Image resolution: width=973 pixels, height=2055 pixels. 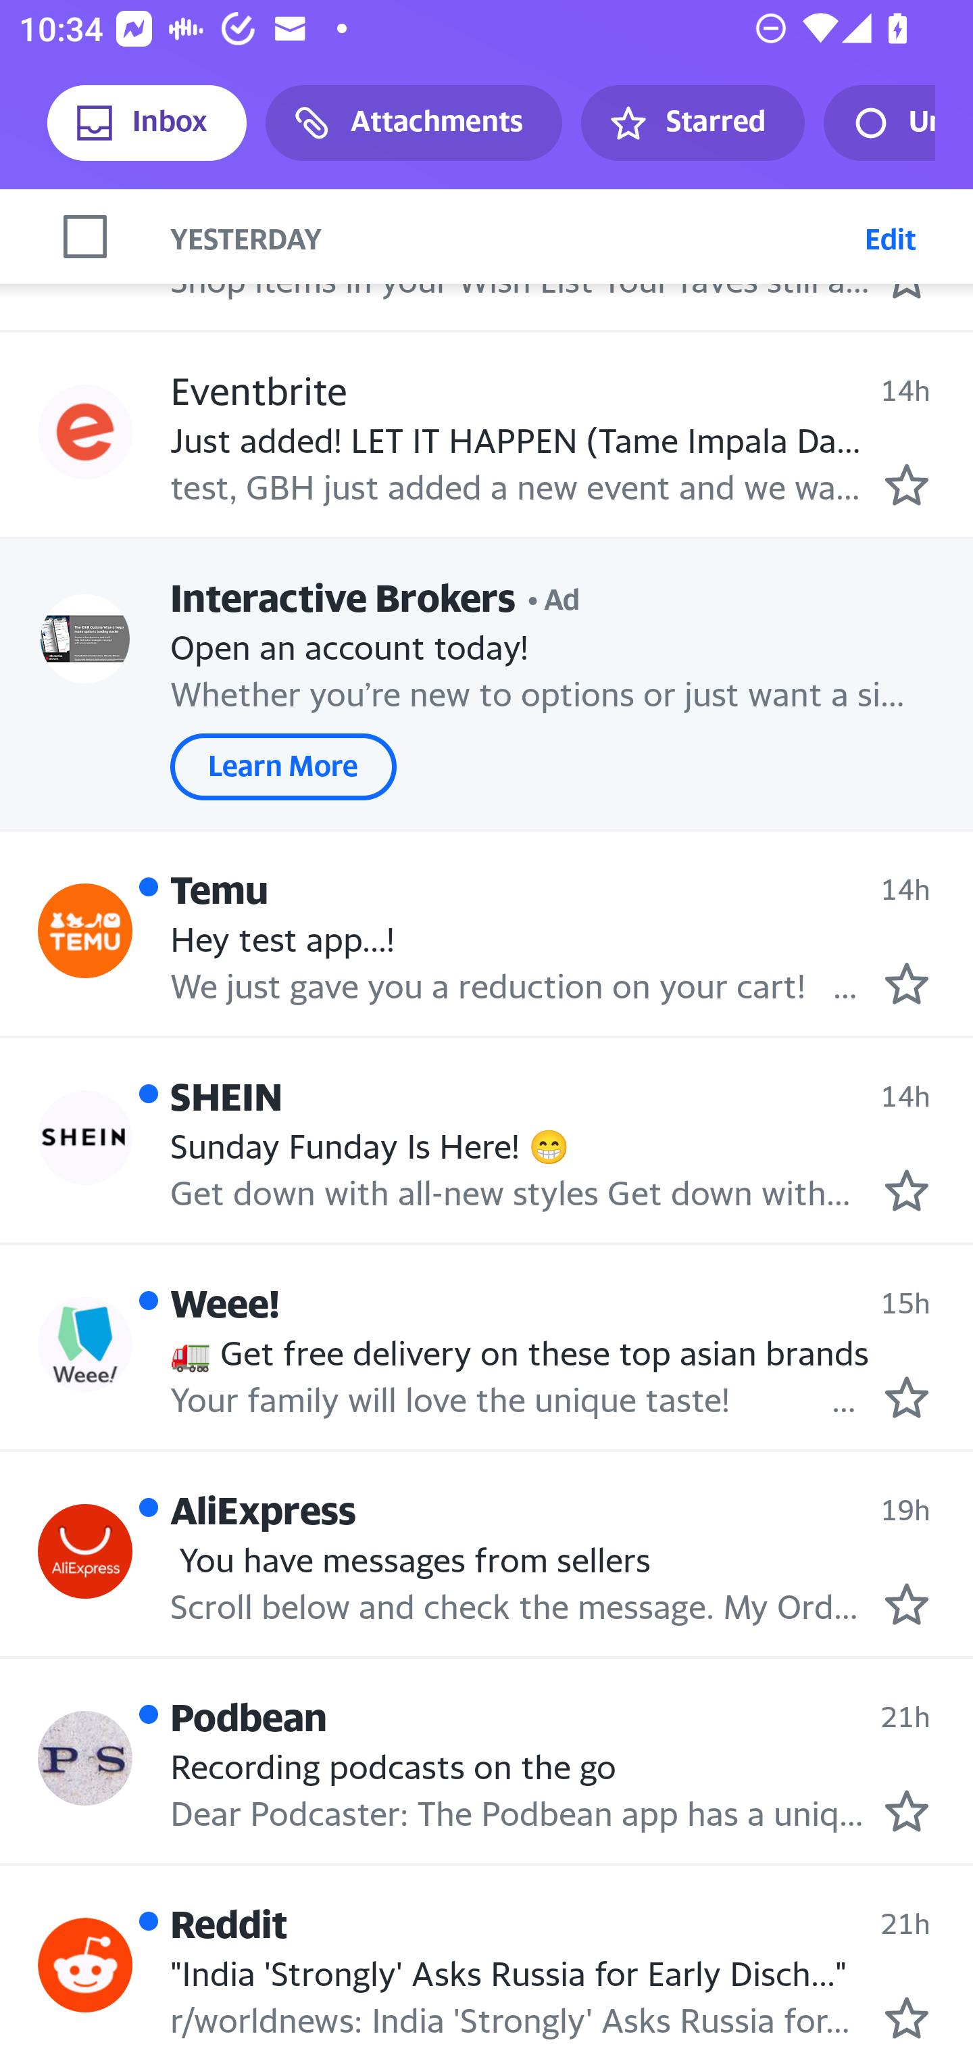 What do you see at coordinates (907, 2016) in the screenshot?
I see `Mark as starred.` at bounding box center [907, 2016].